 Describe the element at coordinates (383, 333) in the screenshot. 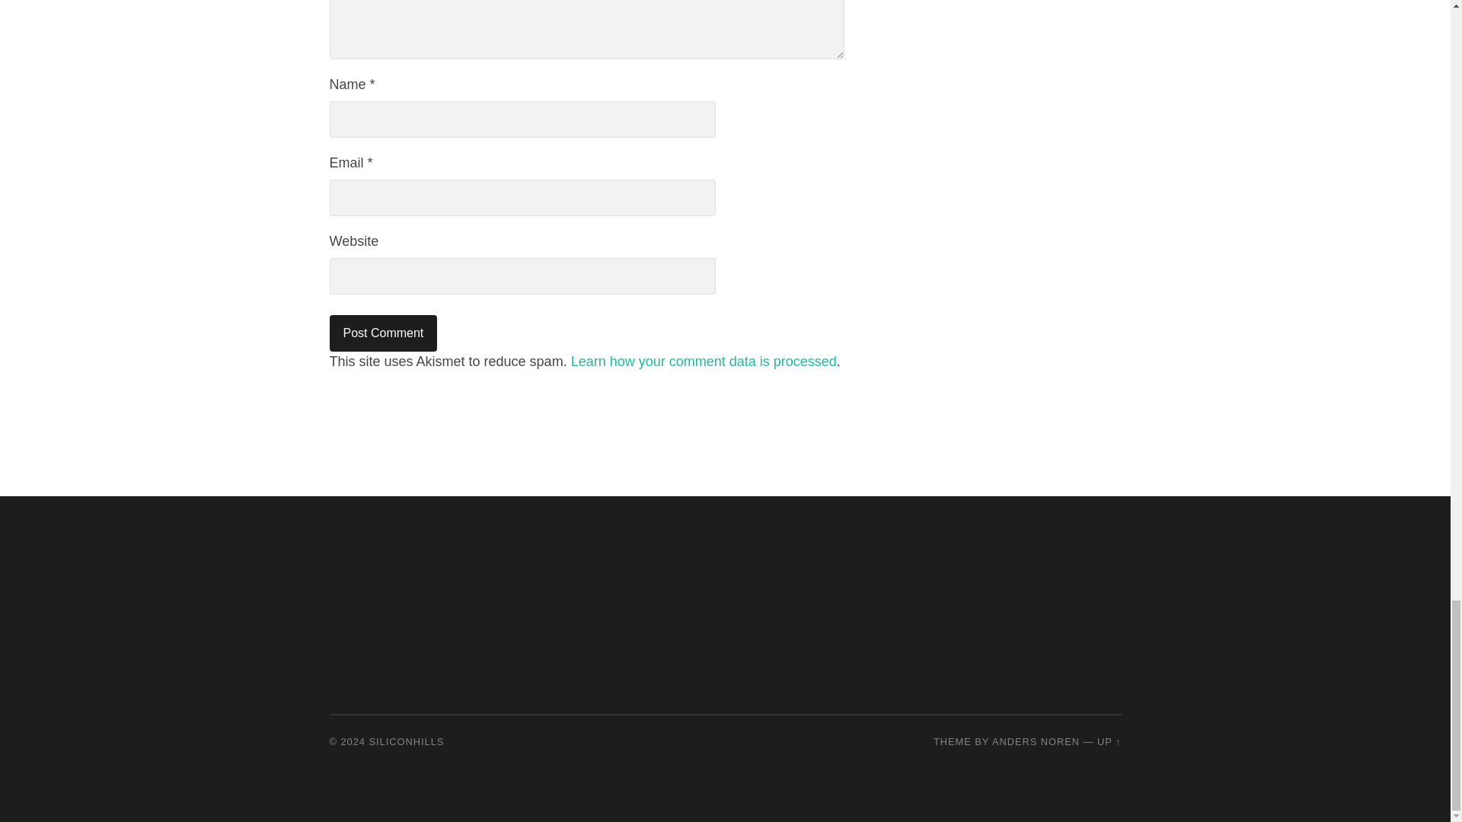

I see `Post Comment` at that location.